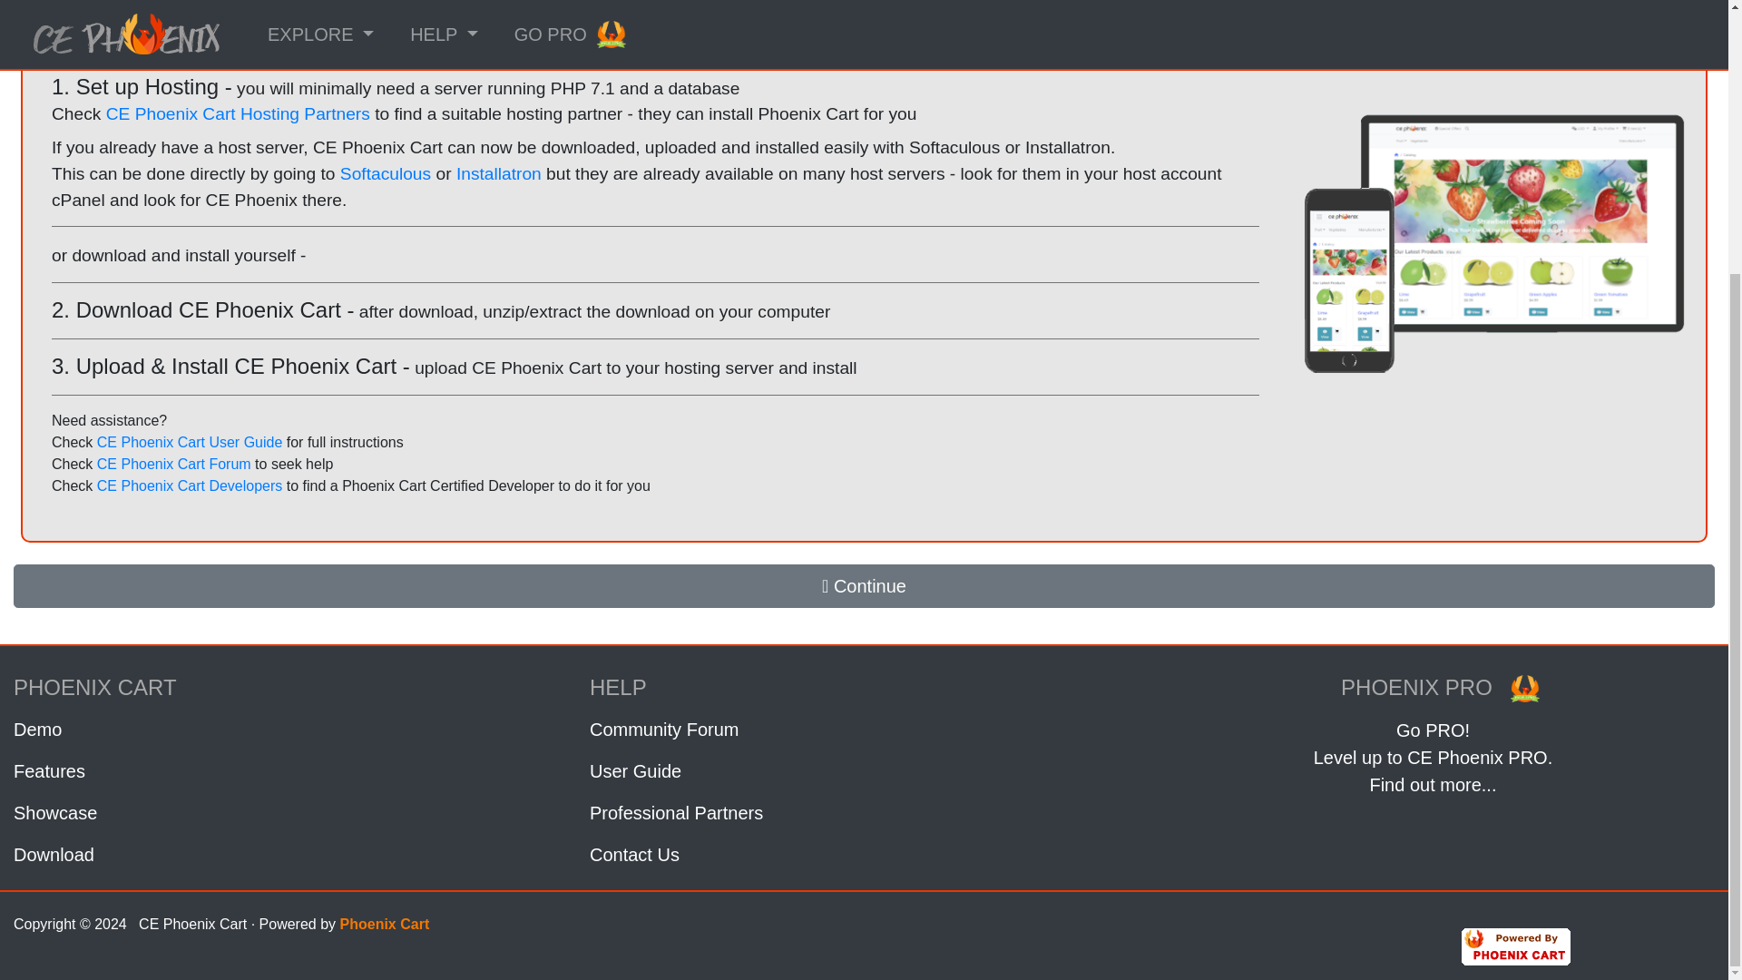  I want to click on Phoenix Logo, so click(1524, 689).